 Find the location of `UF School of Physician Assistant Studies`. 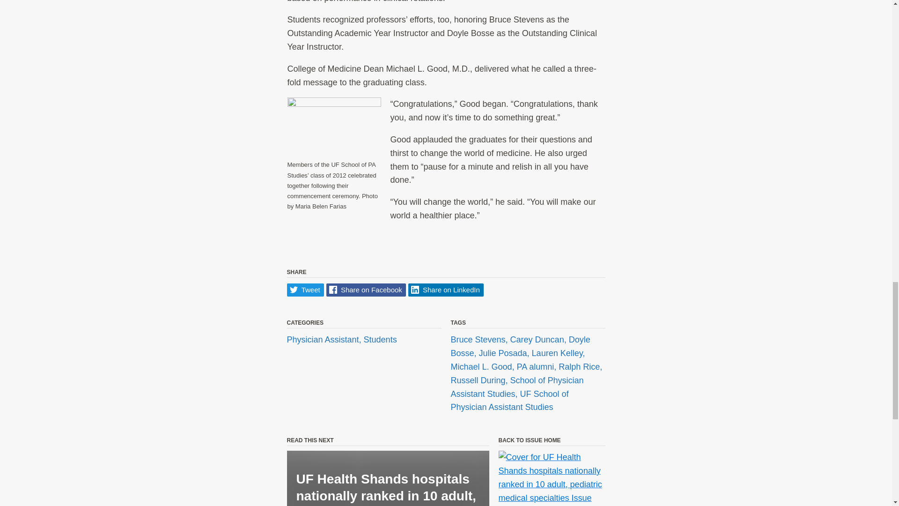

UF School of Physician Assistant Studies is located at coordinates (509, 401).